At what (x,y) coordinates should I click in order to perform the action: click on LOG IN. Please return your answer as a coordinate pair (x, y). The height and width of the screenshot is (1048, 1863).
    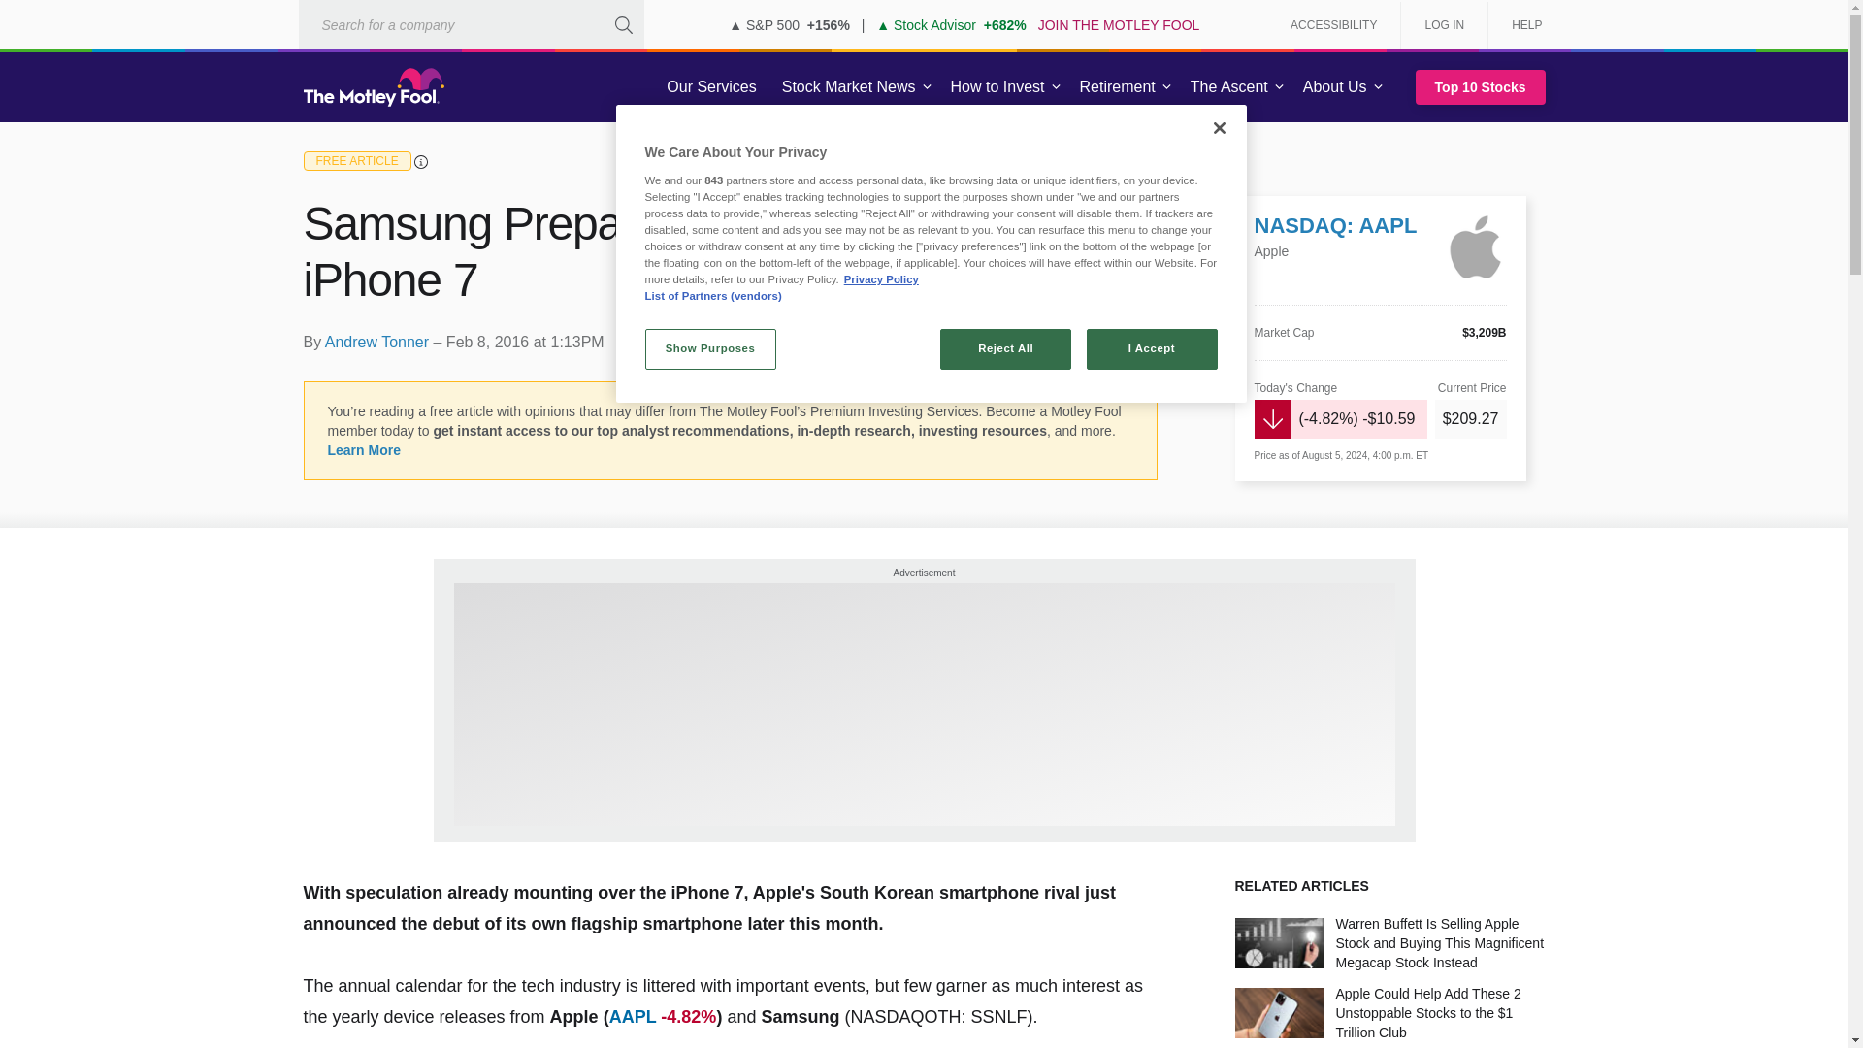
    Looking at the image, I should click on (1444, 25).